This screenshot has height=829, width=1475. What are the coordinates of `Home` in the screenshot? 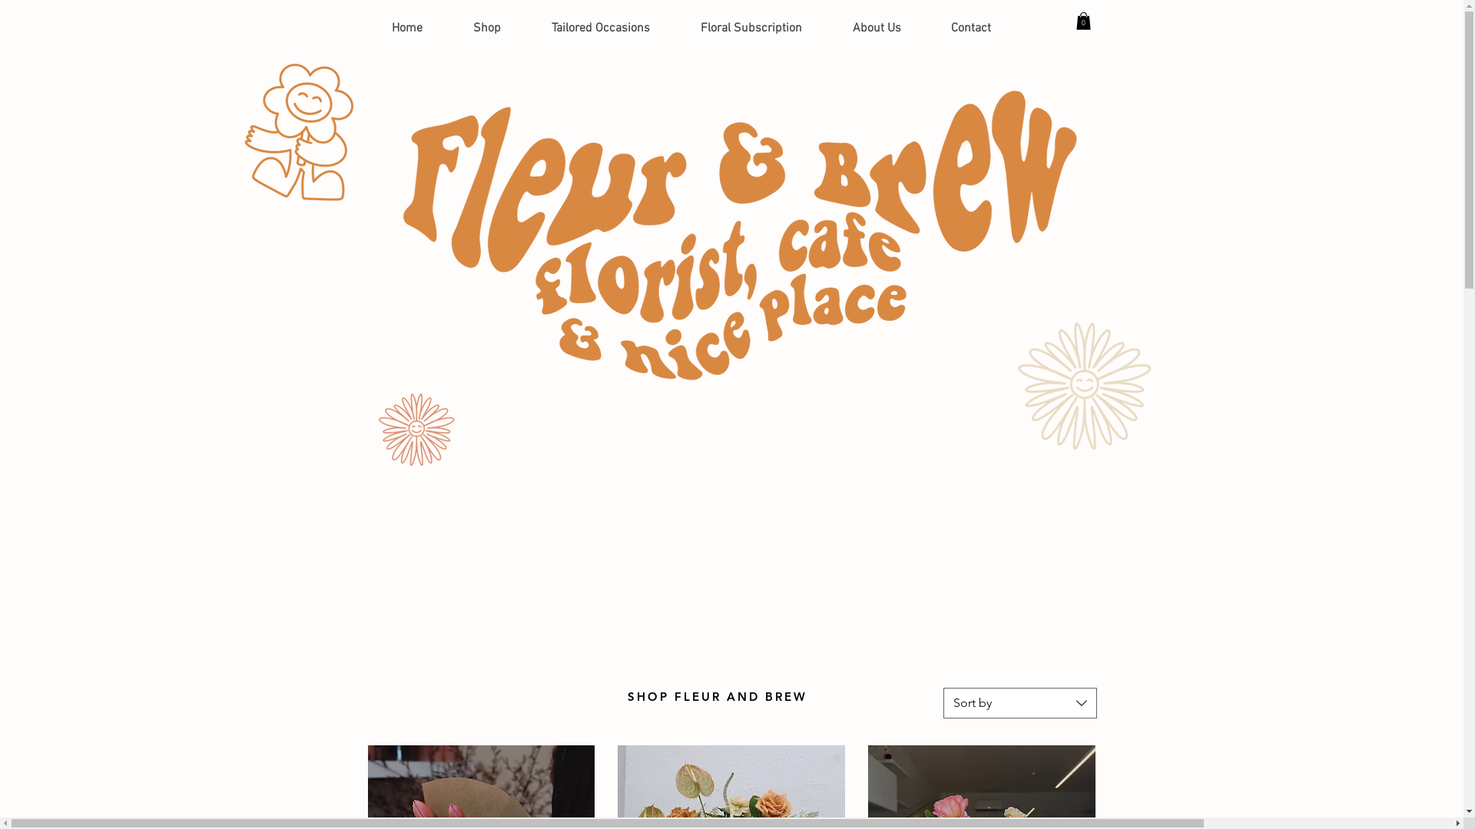 It's located at (406, 29).